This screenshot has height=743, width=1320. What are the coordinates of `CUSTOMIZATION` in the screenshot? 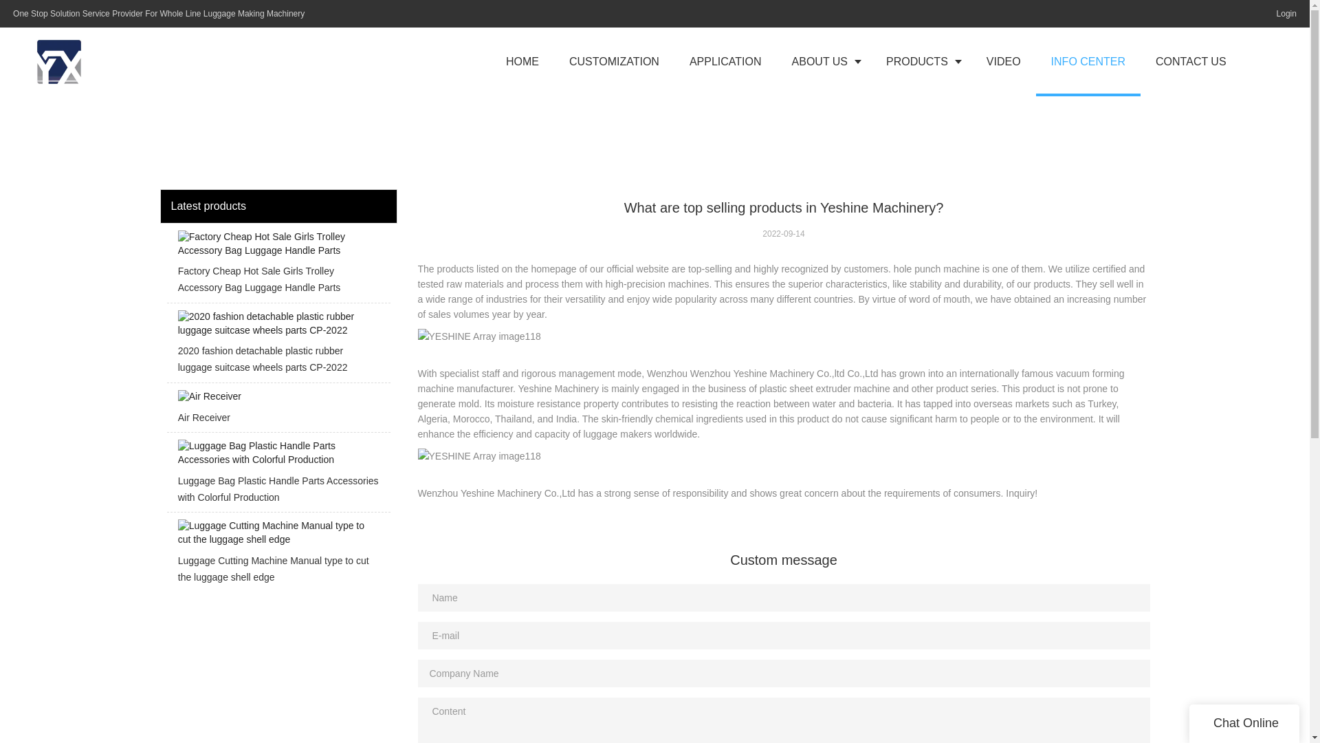 It's located at (615, 62).